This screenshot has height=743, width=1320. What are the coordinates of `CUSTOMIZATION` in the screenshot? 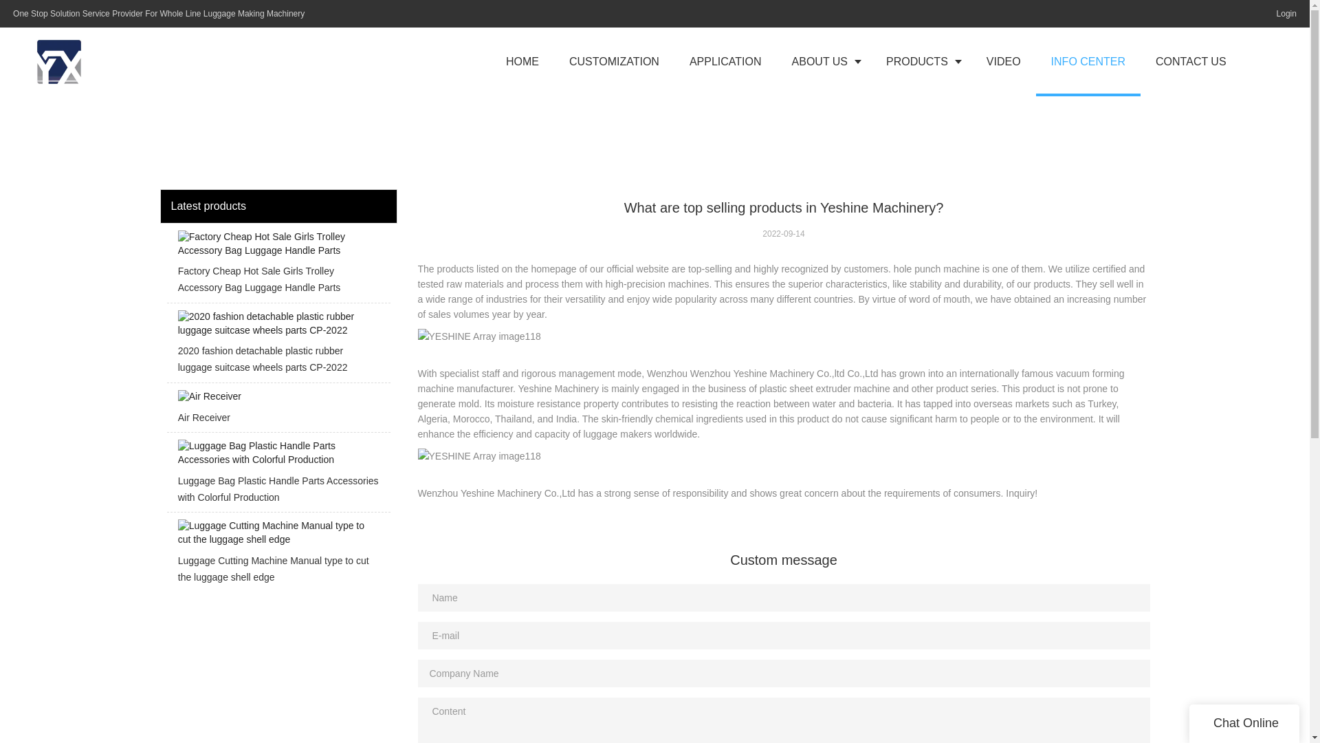 It's located at (615, 62).